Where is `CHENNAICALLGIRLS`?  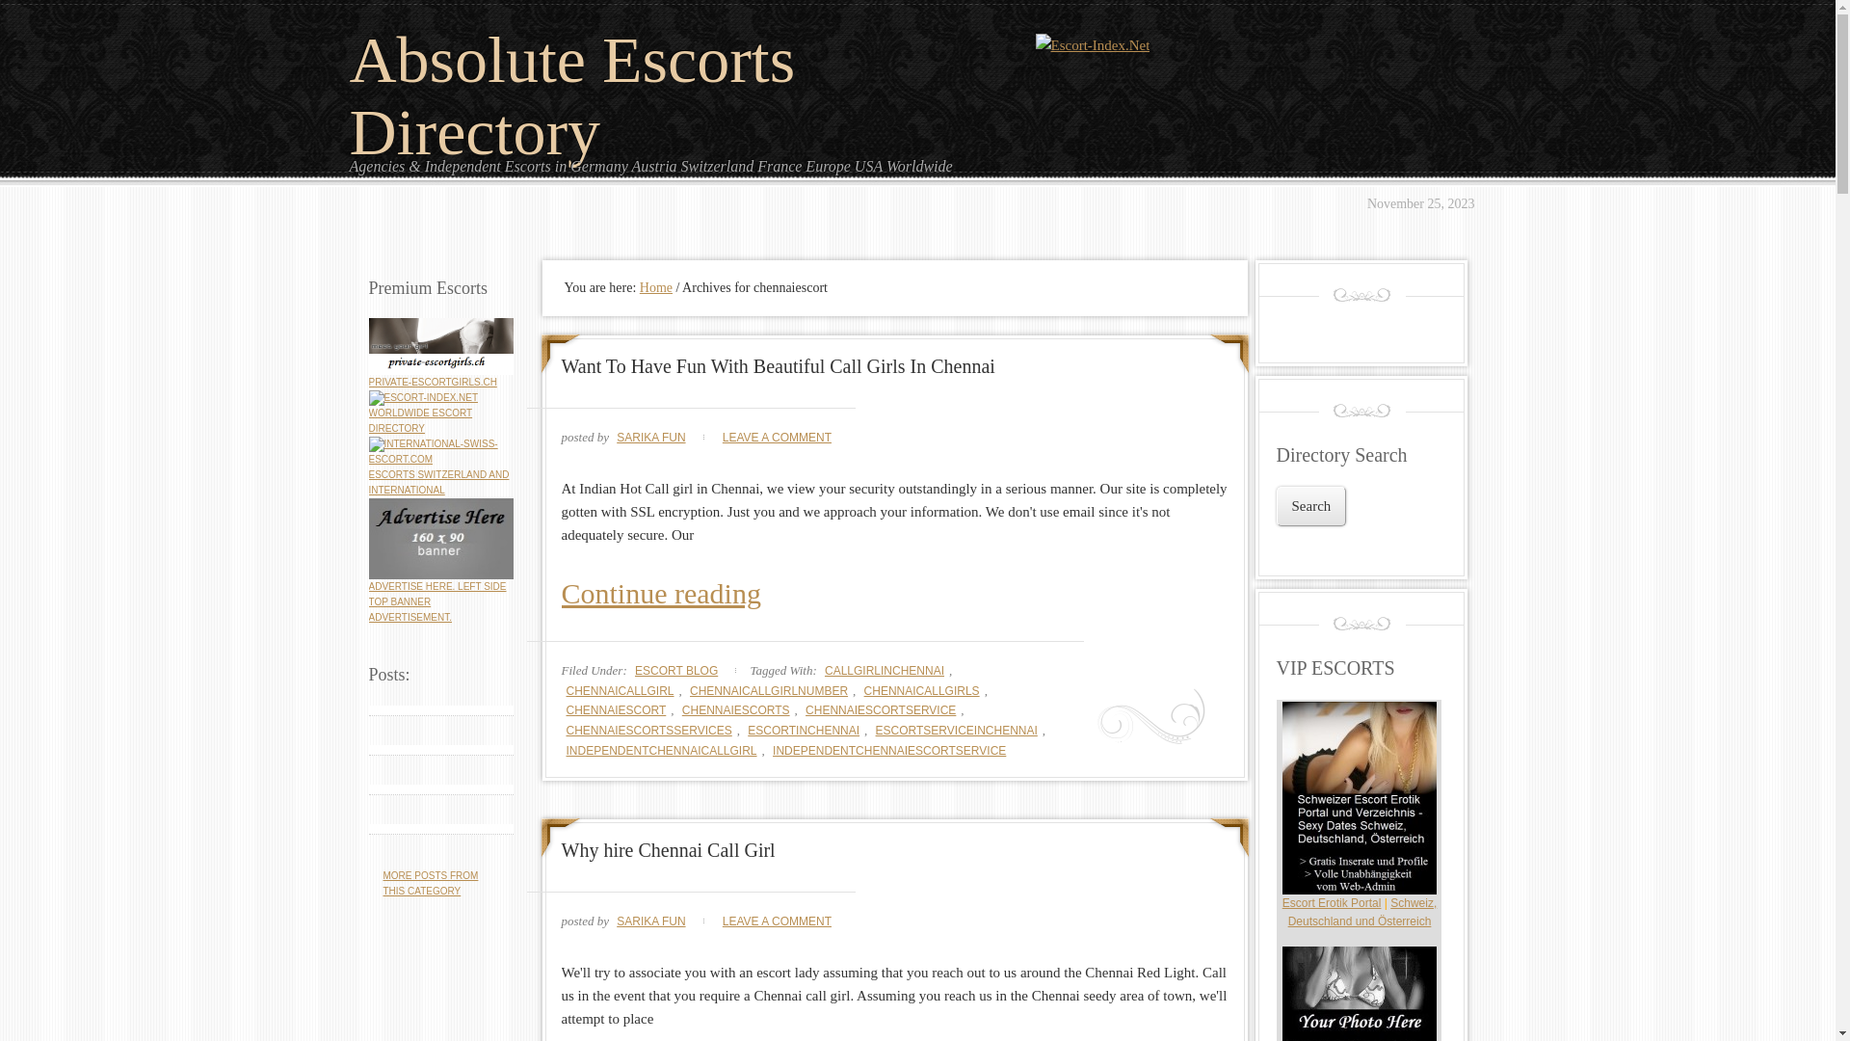
CHENNAICALLGIRLS is located at coordinates (922, 691).